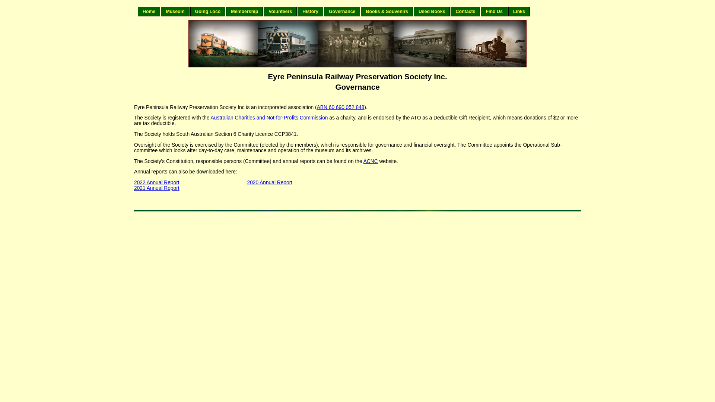 This screenshot has height=402, width=715. I want to click on Volunteers, so click(280, 12).